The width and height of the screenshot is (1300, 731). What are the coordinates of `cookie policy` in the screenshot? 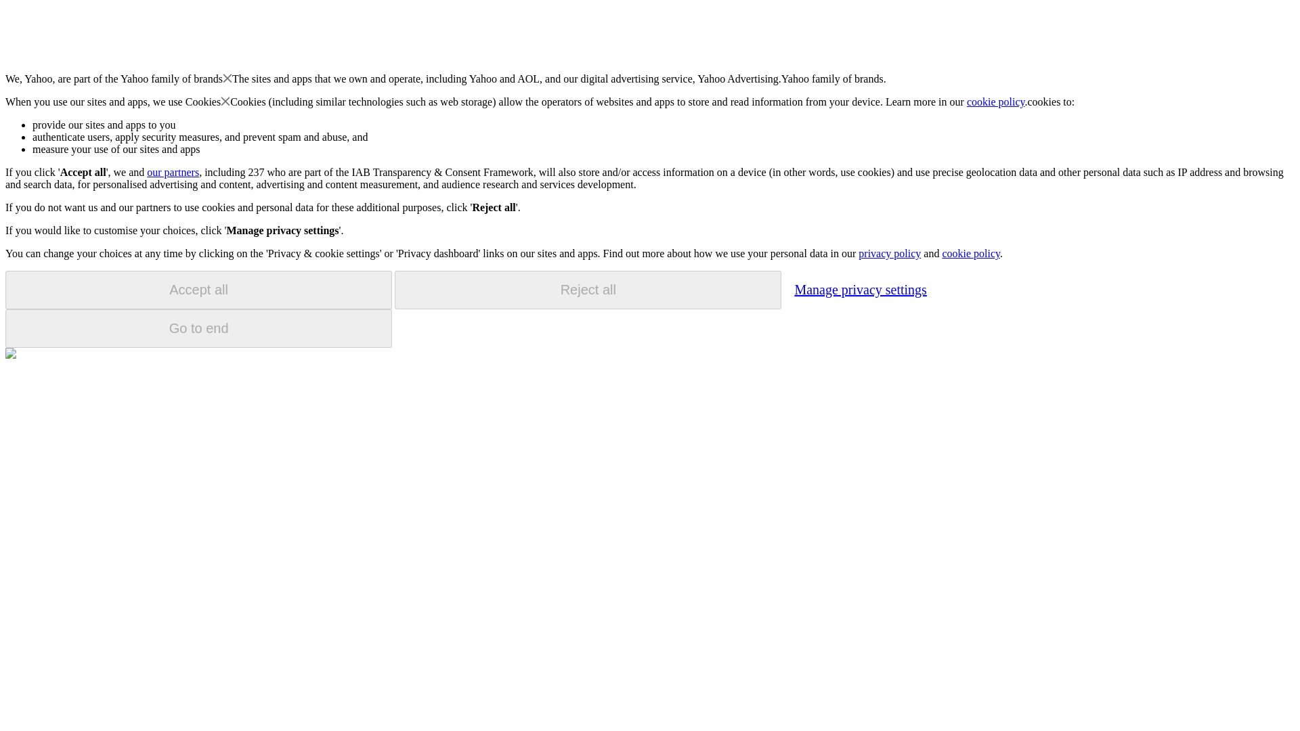 It's located at (970, 253).